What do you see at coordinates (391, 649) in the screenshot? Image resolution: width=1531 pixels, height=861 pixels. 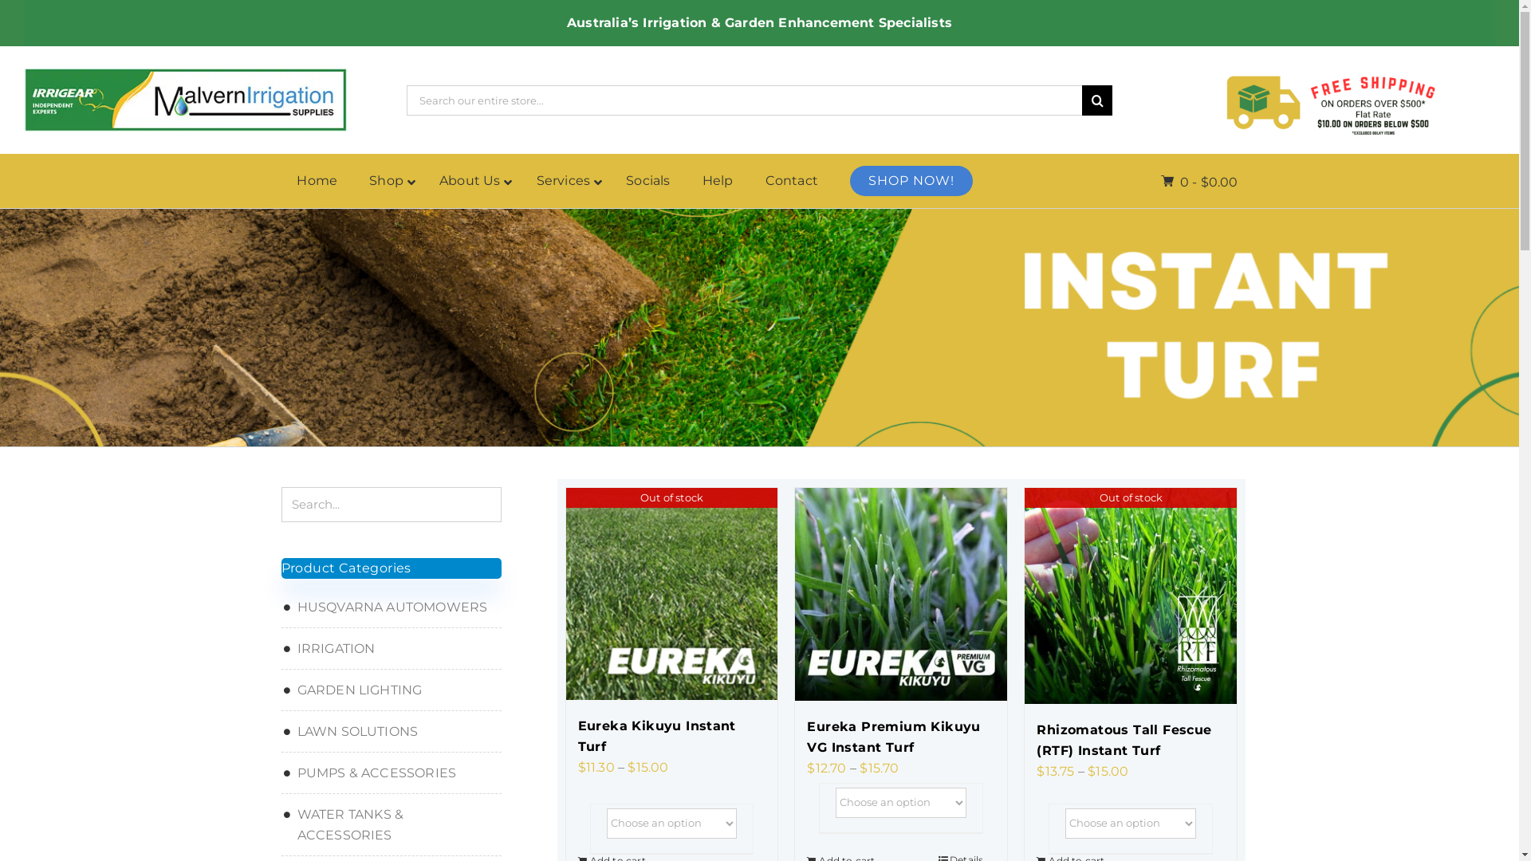 I see `IRRIGATION` at bounding box center [391, 649].